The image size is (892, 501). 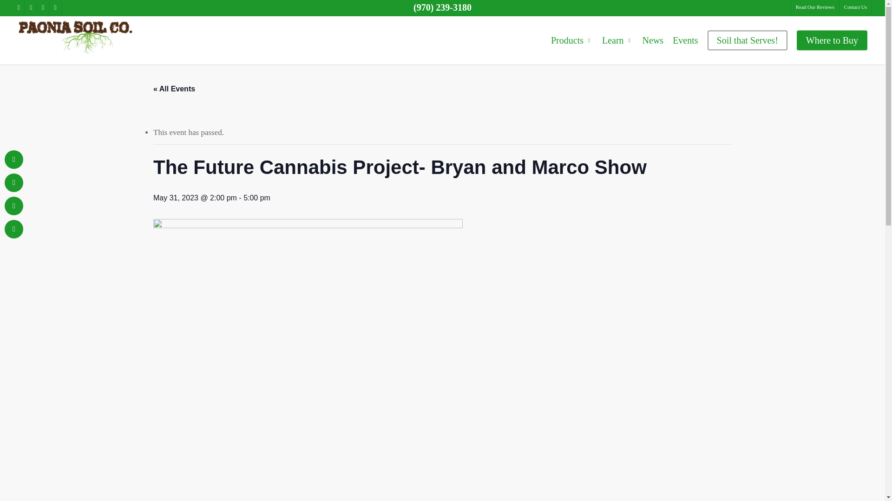 I want to click on Read Our Reviews, so click(x=815, y=7).